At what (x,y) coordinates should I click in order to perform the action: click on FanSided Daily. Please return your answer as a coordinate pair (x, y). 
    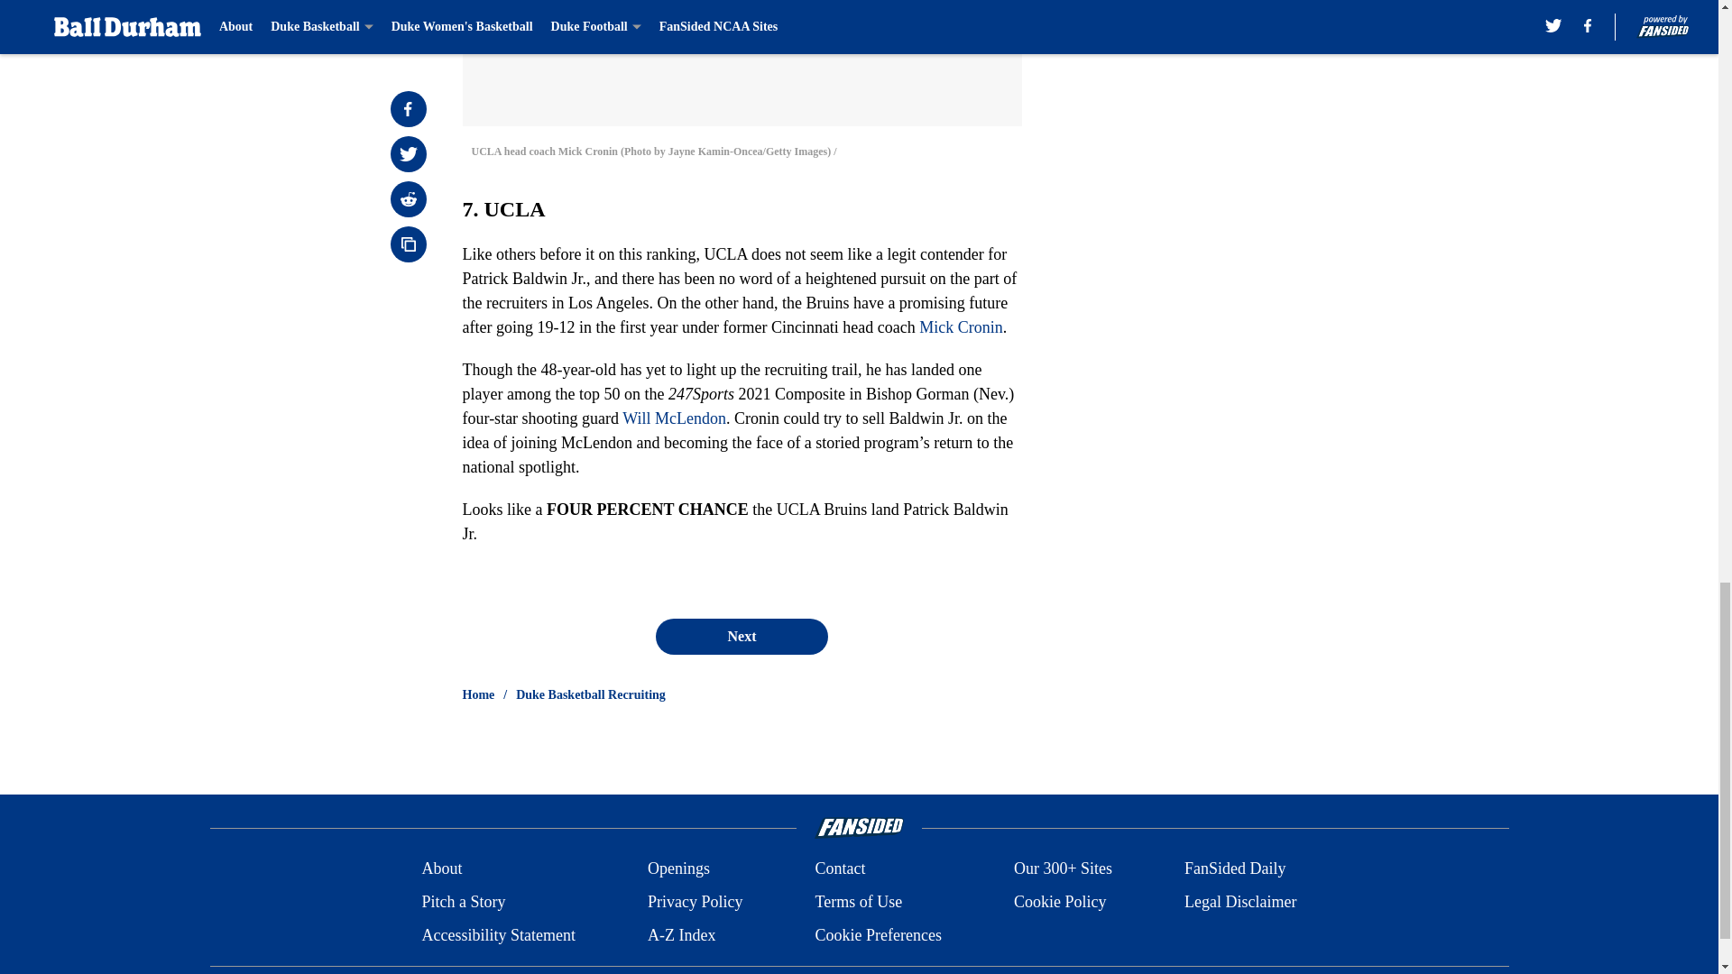
    Looking at the image, I should click on (1236, 869).